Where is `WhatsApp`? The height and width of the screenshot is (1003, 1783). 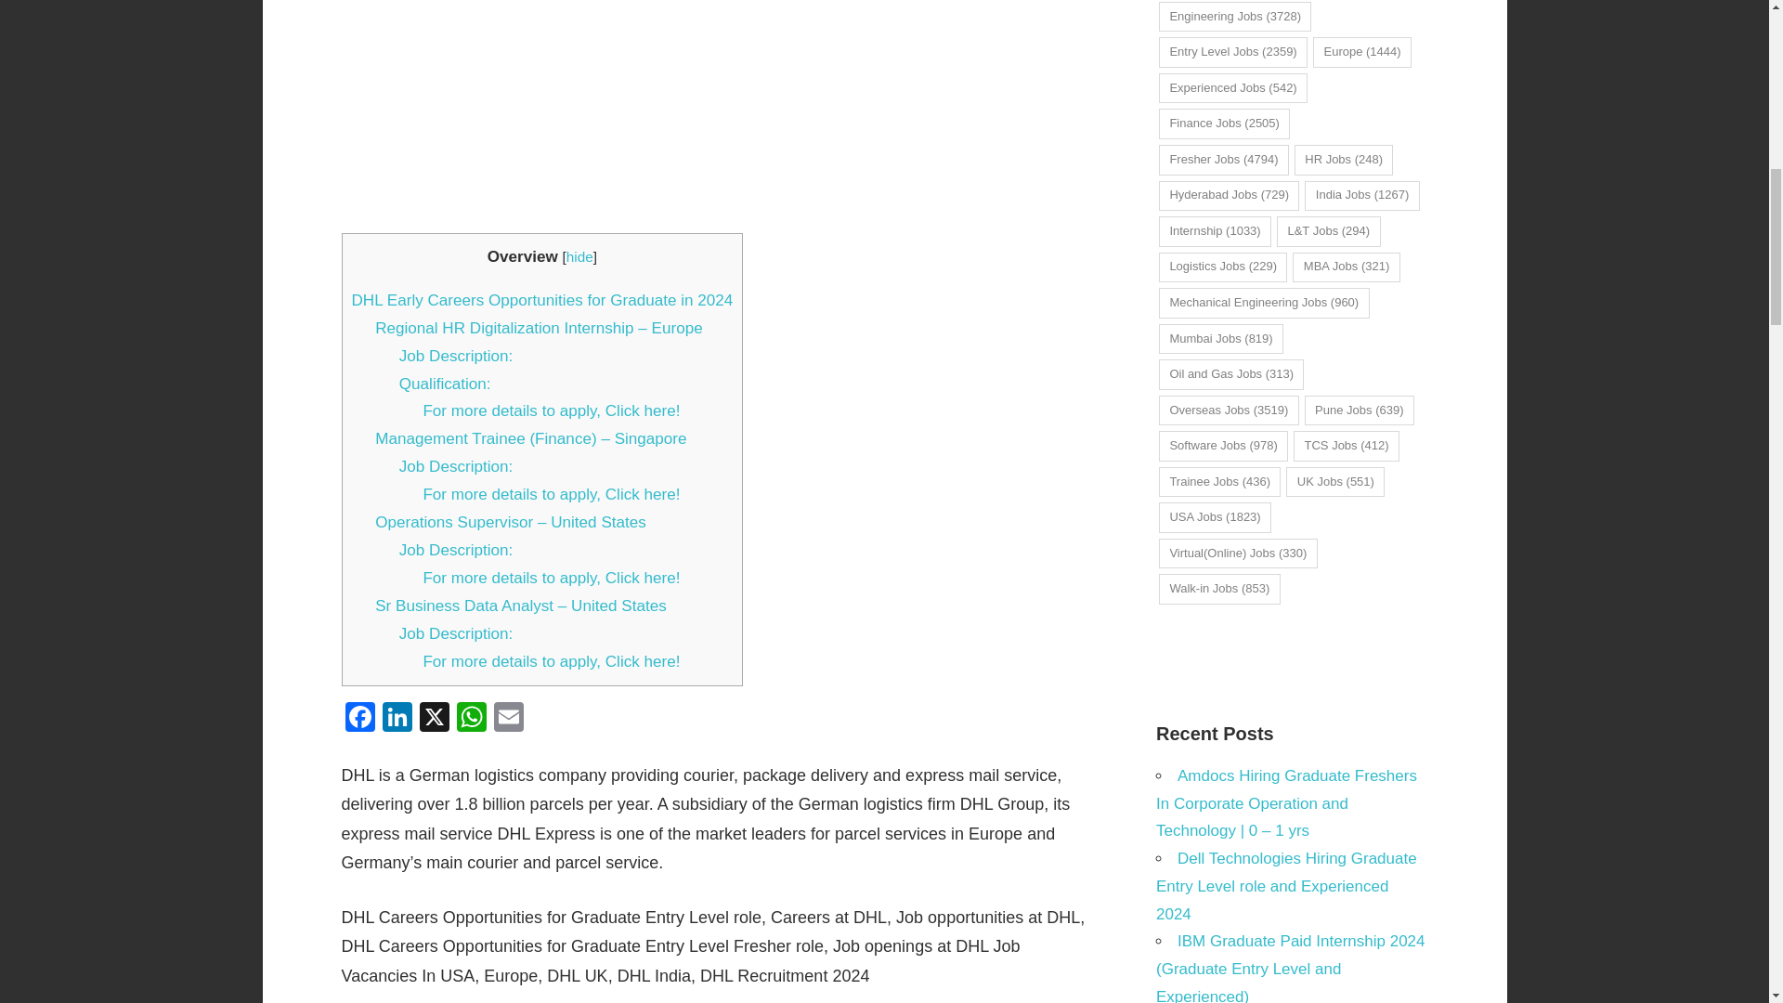 WhatsApp is located at coordinates (472, 719).